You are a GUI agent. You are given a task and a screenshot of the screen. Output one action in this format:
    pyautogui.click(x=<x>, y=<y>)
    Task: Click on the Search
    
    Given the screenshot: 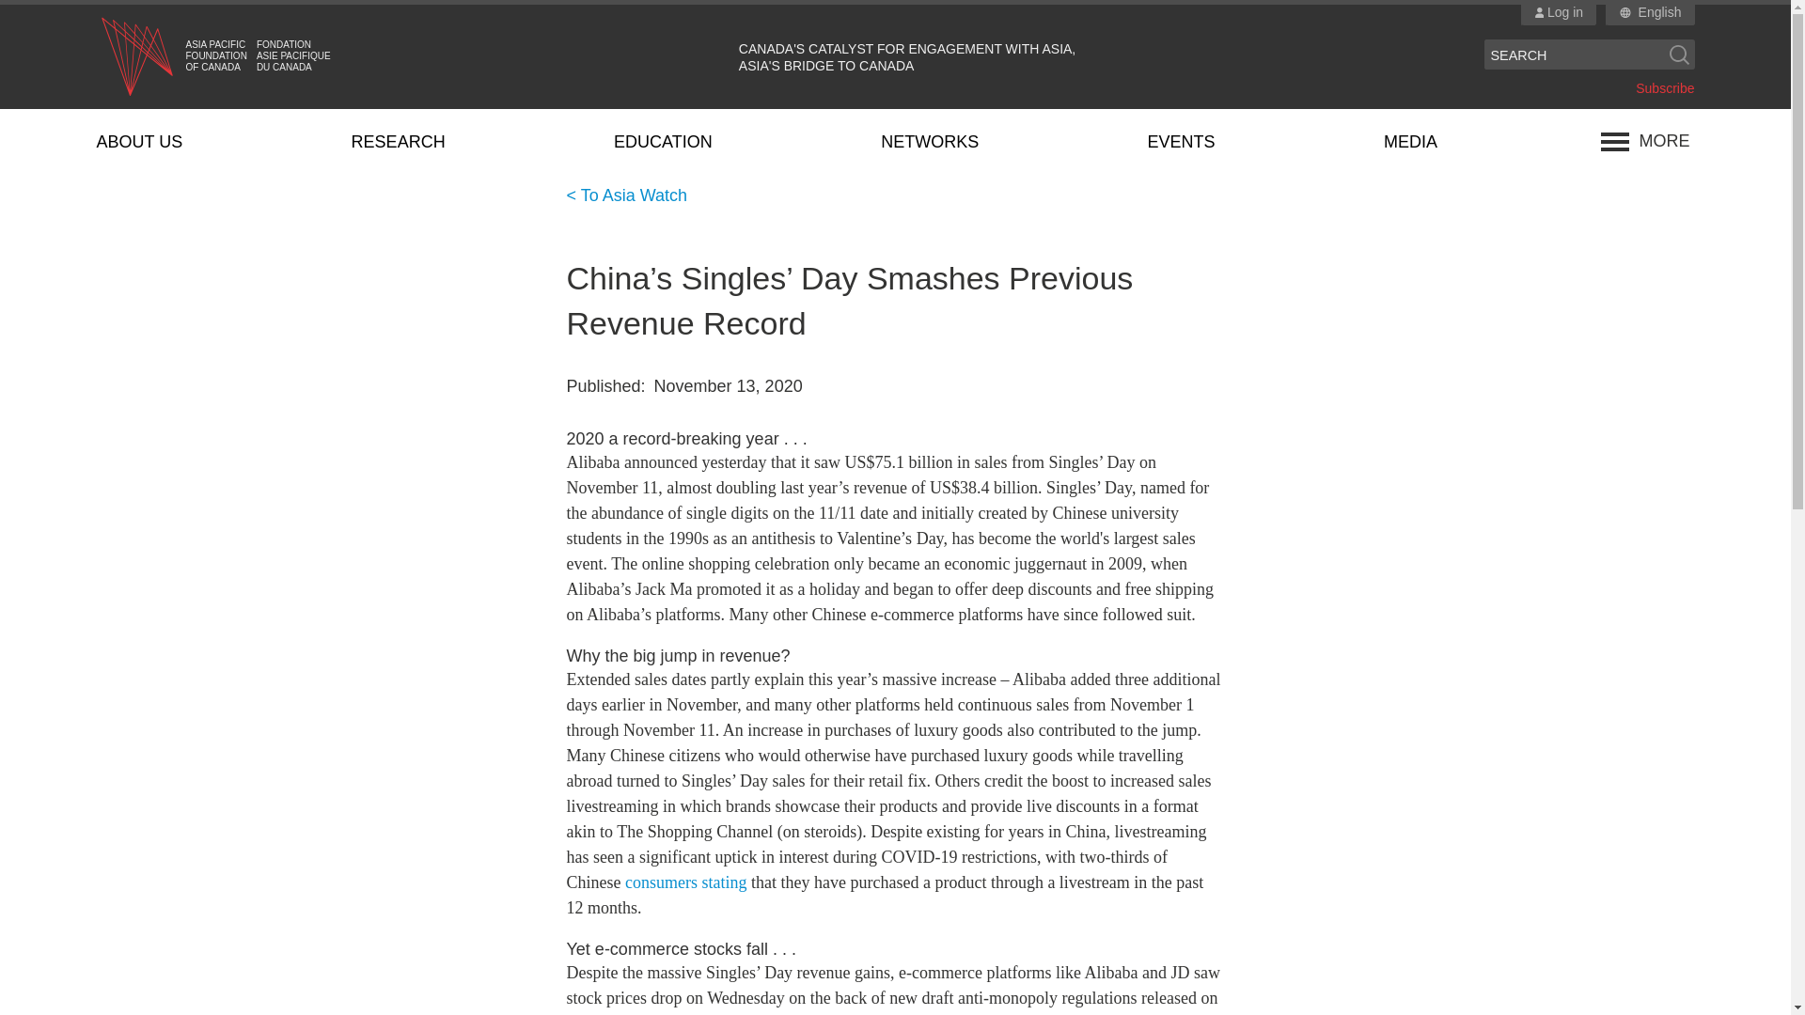 What is the action you would take?
    pyautogui.click(x=1679, y=55)
    